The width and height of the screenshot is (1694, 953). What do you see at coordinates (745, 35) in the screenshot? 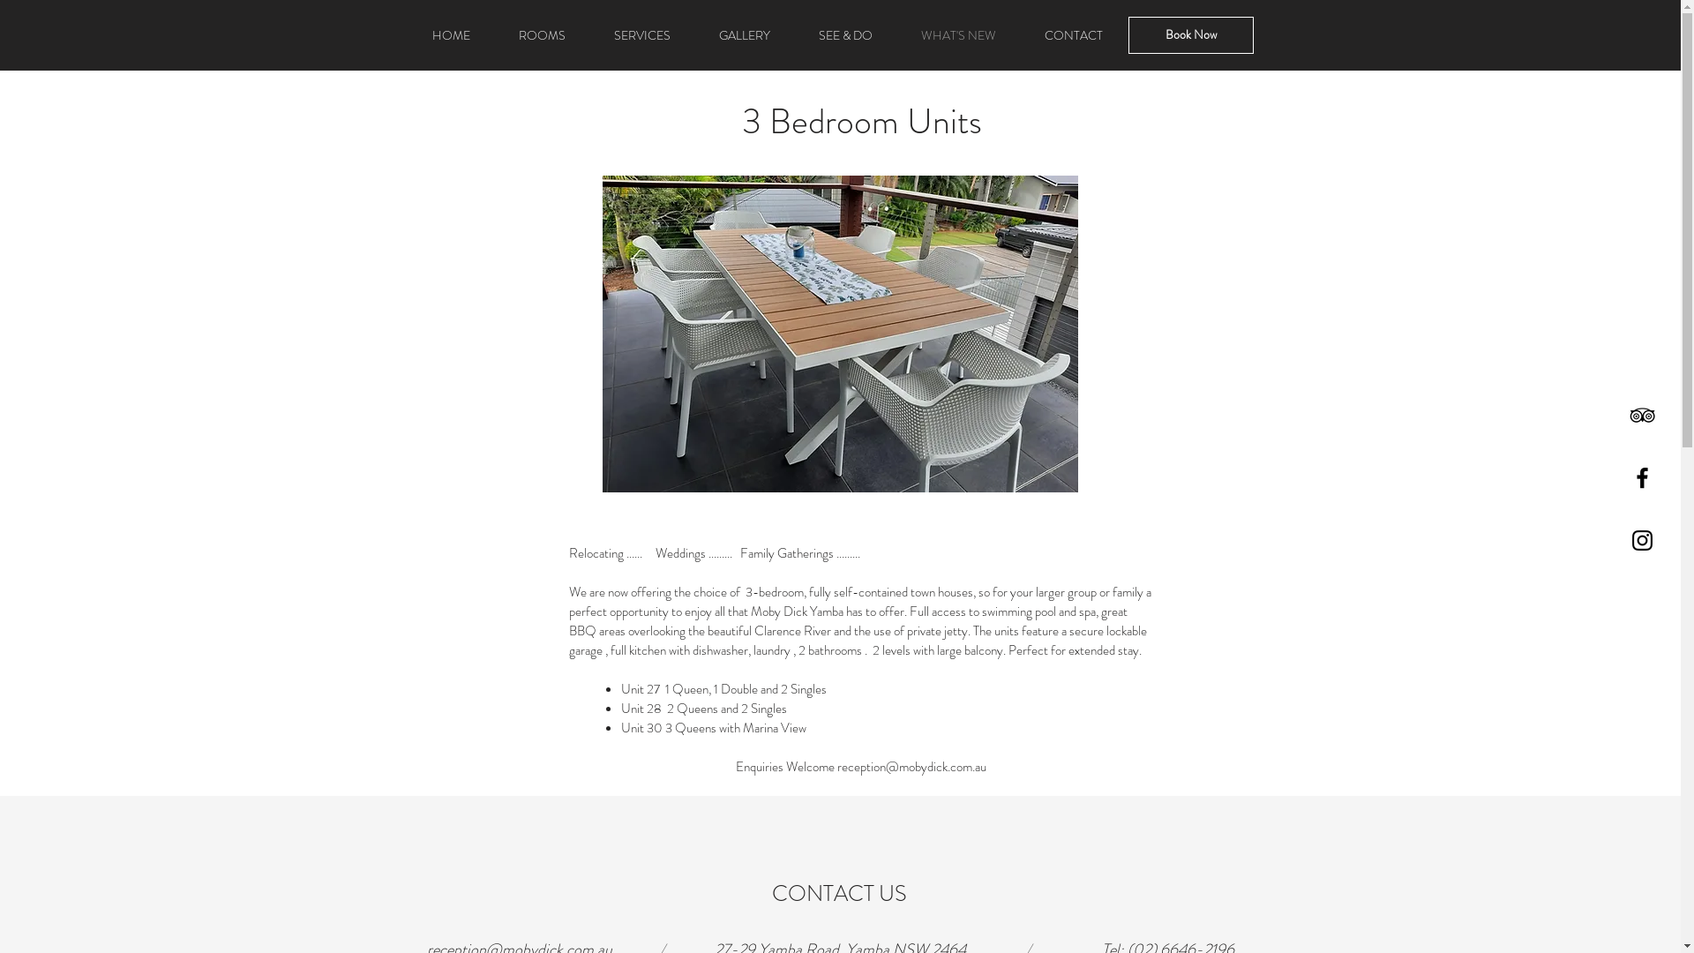
I see `GALLERY` at bounding box center [745, 35].